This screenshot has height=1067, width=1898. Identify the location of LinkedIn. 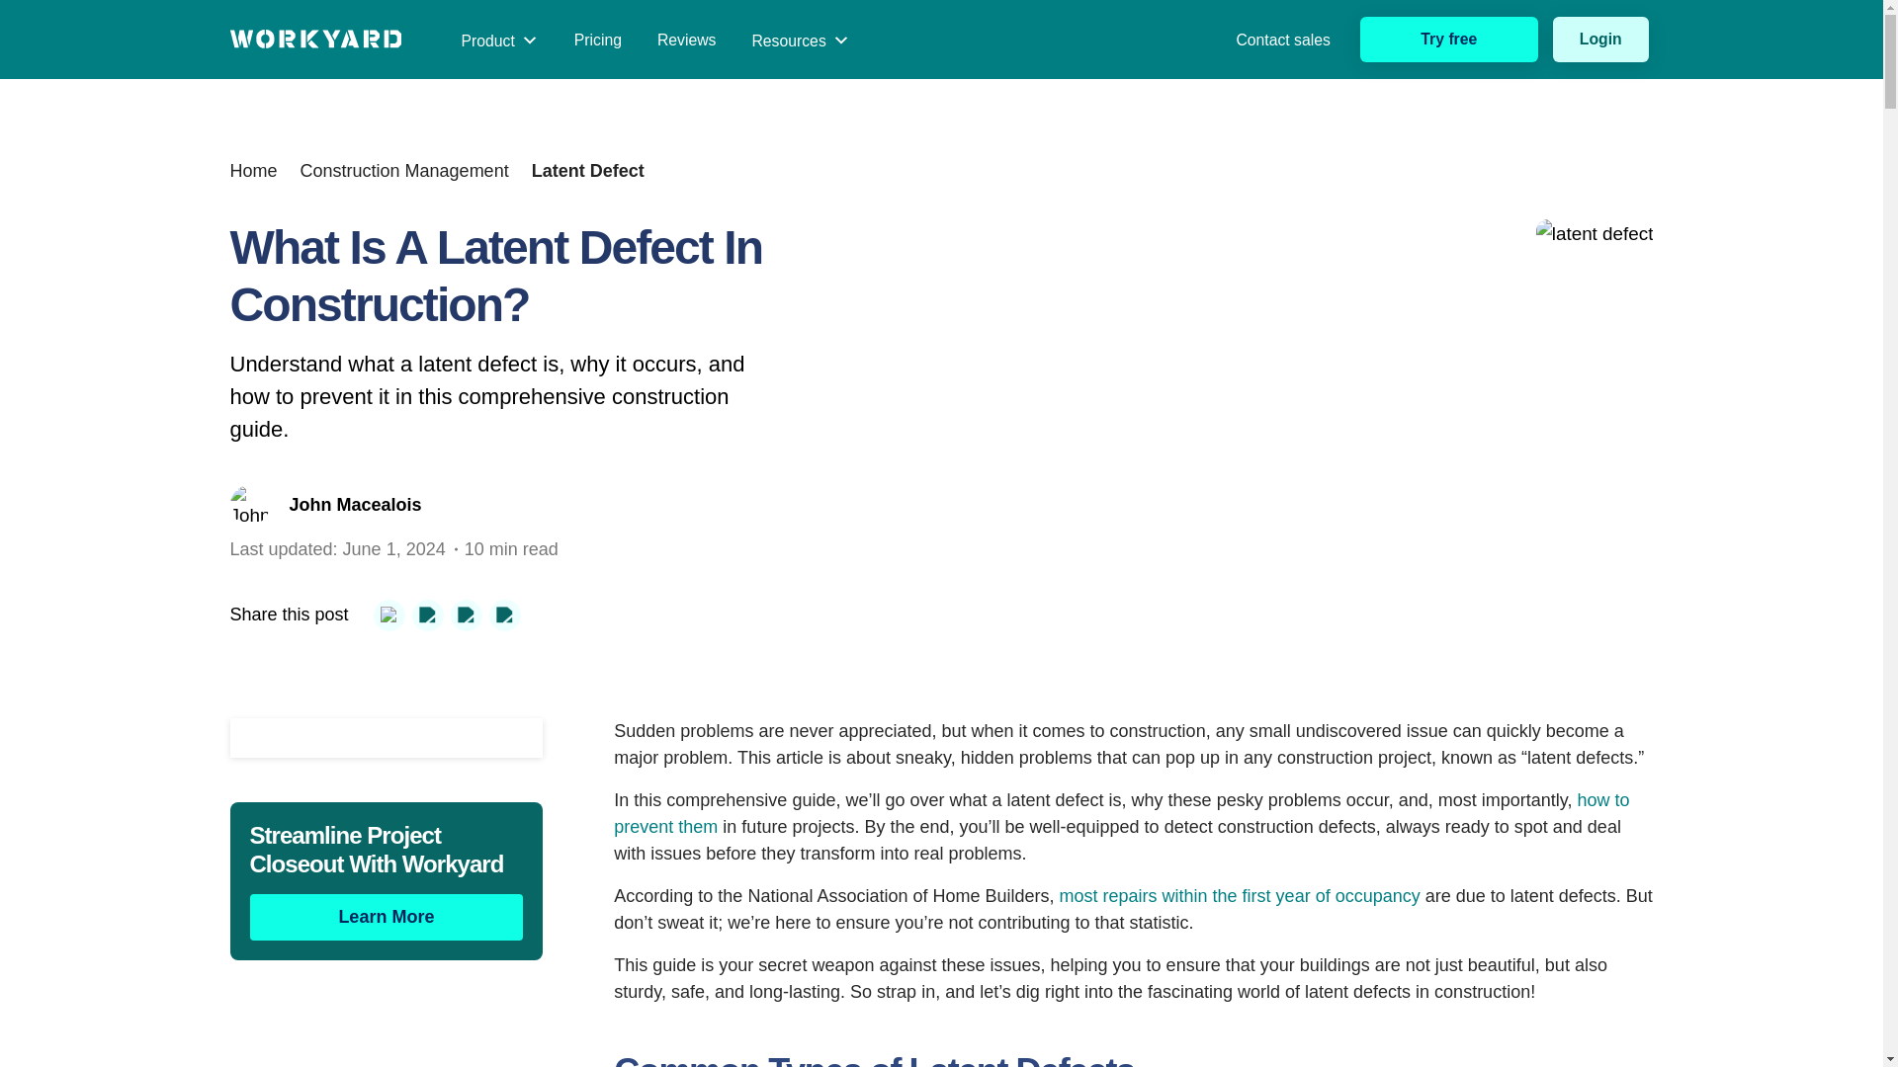
(504, 615).